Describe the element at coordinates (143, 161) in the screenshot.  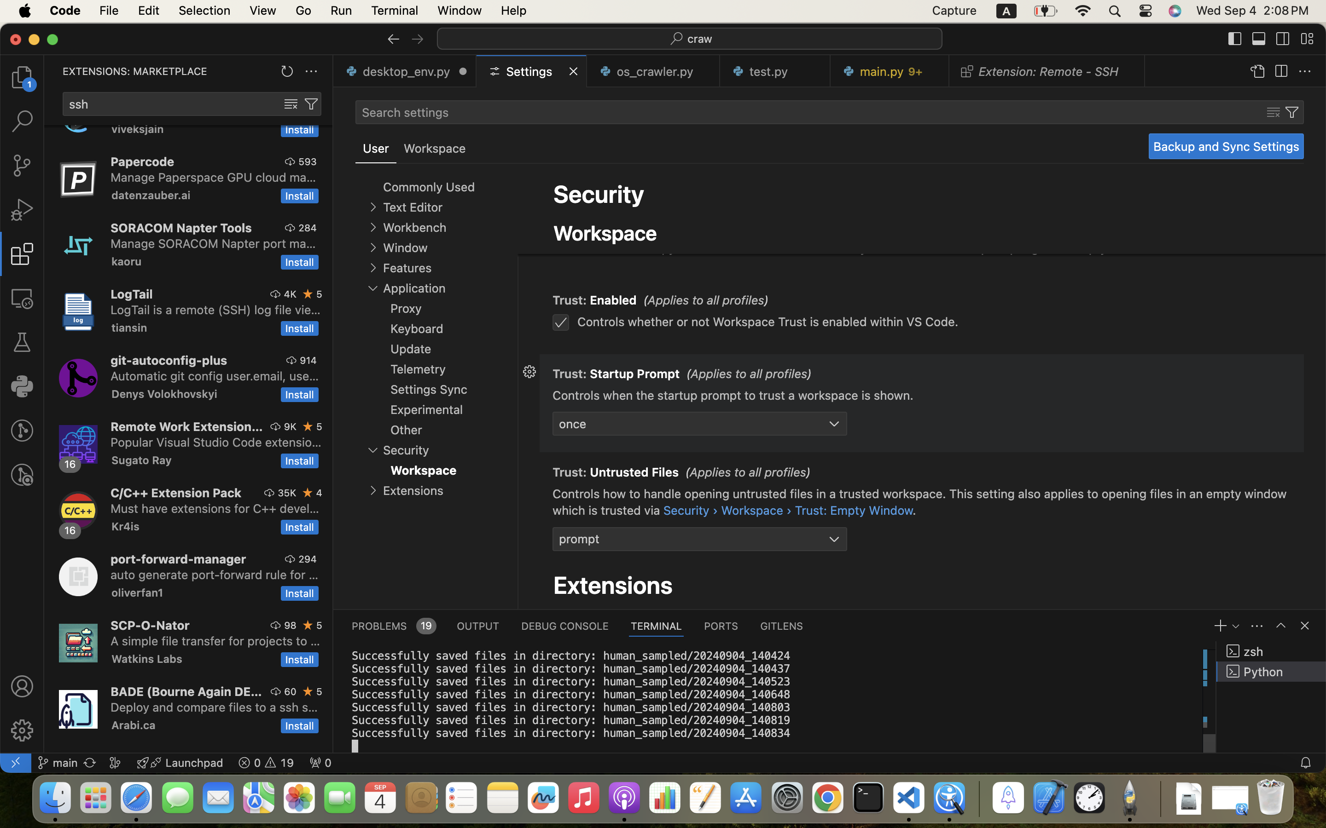
I see `Papercode` at that location.